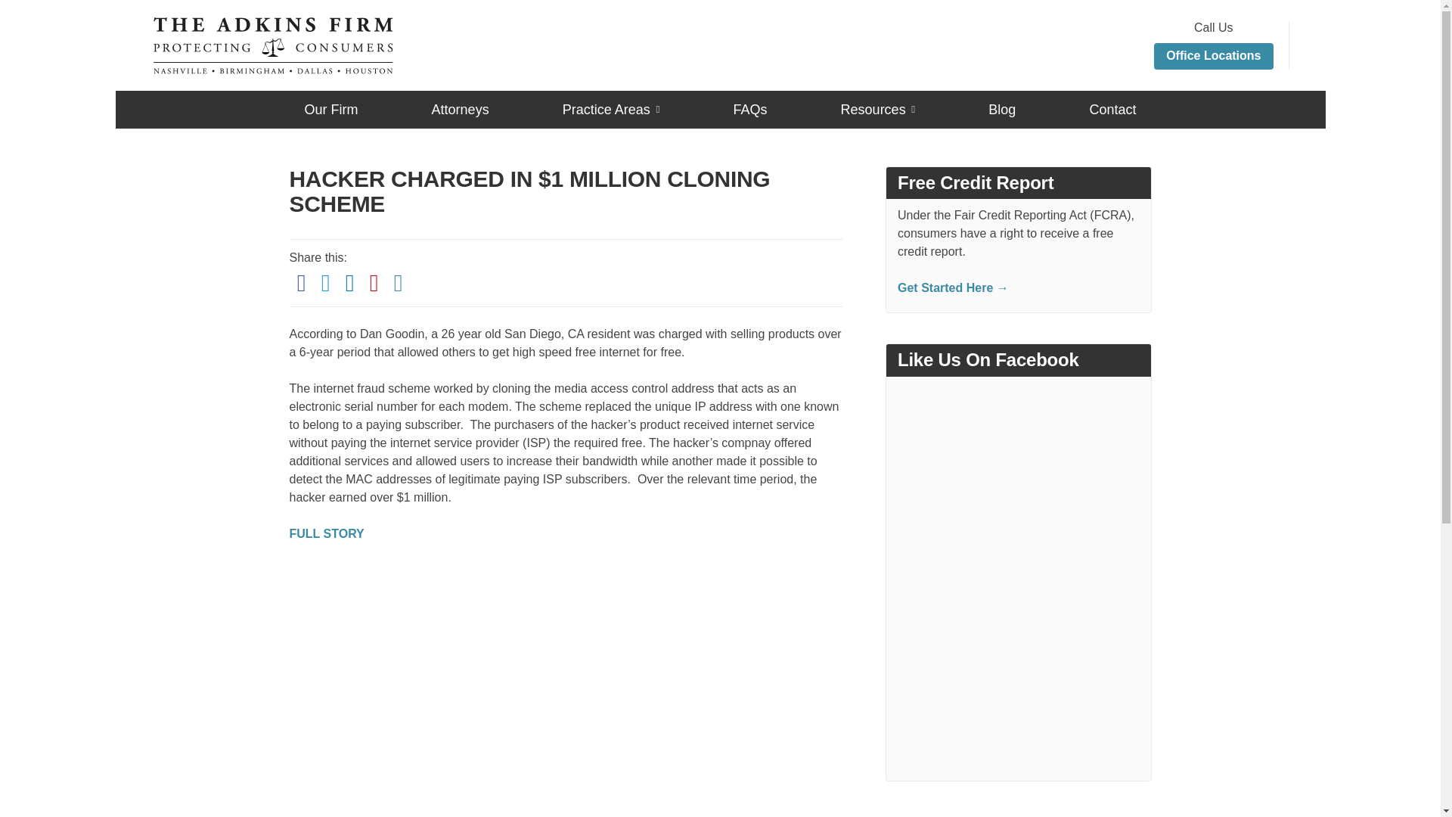  I want to click on Resources, so click(878, 115).